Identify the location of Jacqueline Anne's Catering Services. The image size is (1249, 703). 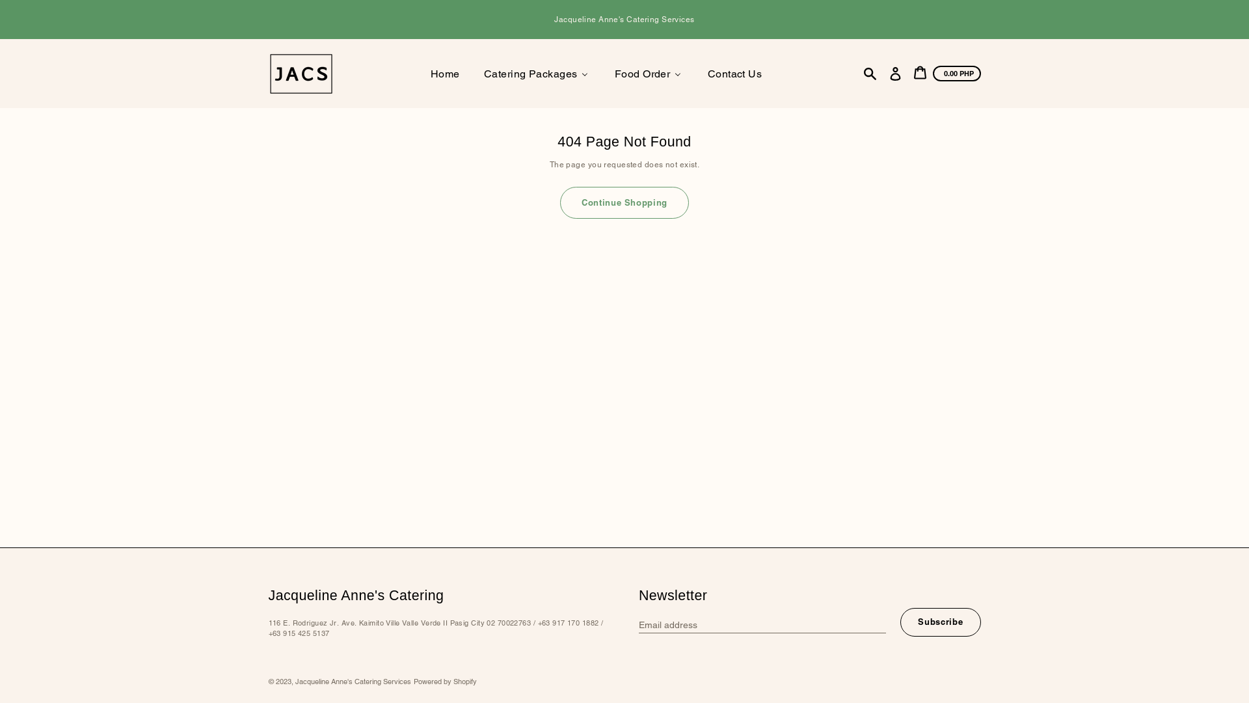
(353, 682).